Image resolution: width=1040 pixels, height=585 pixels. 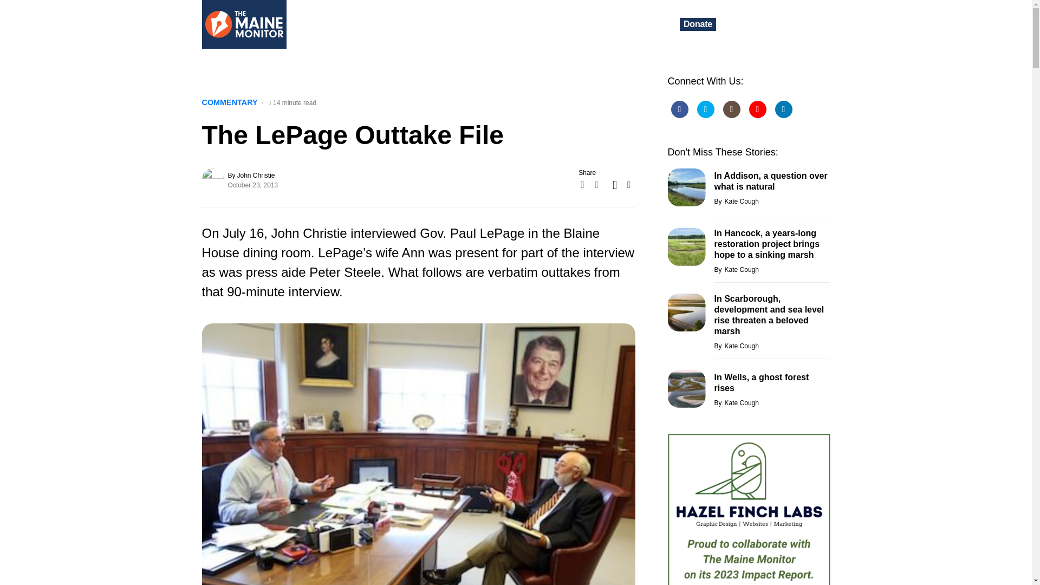 I want to click on View all posts by Kate Cough, so click(x=736, y=346).